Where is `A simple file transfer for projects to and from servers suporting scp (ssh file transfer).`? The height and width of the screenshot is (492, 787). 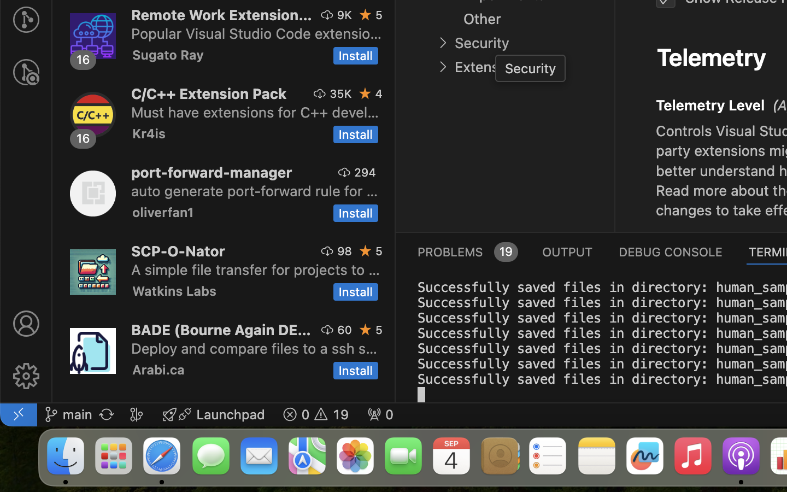 A simple file transfer for projects to and from servers suporting scp (ssh file transfer). is located at coordinates (256, 270).